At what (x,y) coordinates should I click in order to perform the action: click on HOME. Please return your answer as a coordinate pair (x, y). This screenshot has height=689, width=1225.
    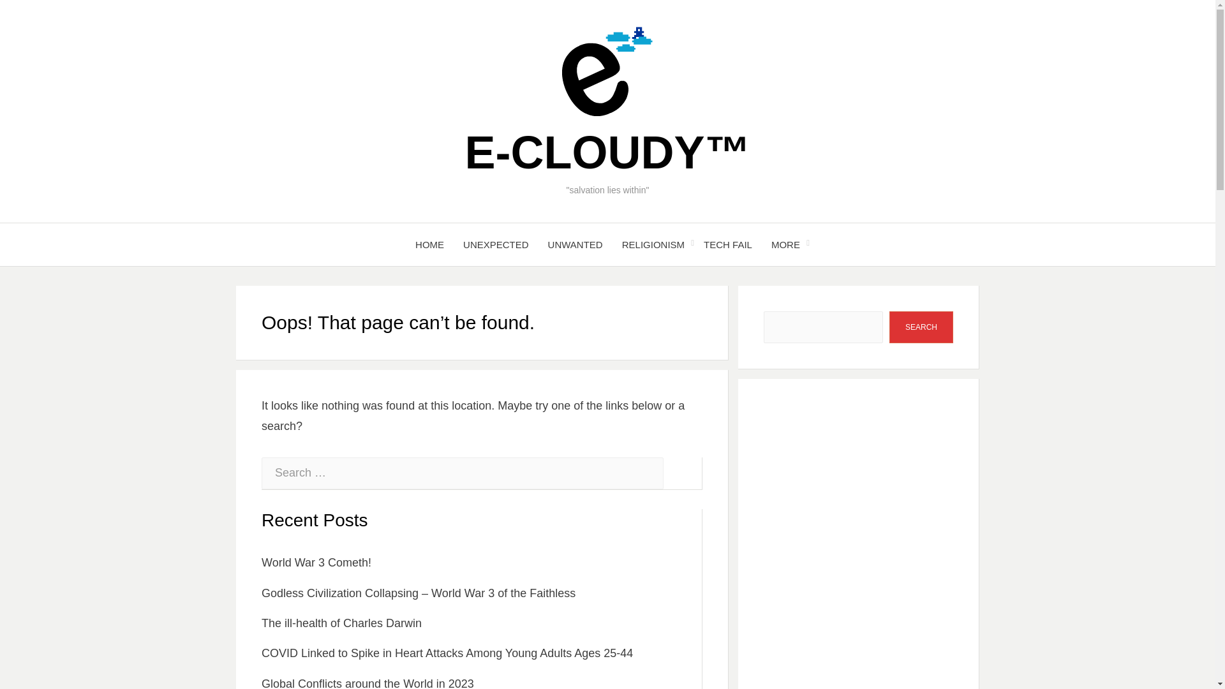
    Looking at the image, I should click on (429, 245).